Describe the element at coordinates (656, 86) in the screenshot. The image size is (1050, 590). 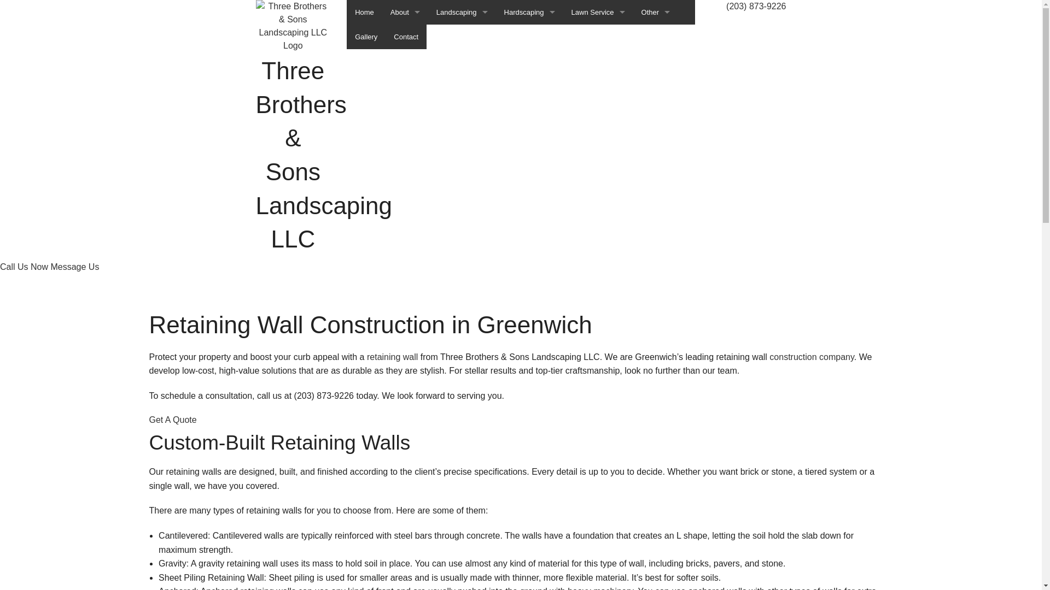
I see `Lawn Dethatching` at that location.